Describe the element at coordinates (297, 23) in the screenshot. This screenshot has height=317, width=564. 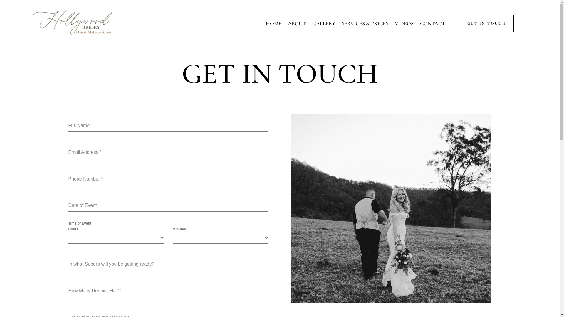
I see `ABOUT` at that location.